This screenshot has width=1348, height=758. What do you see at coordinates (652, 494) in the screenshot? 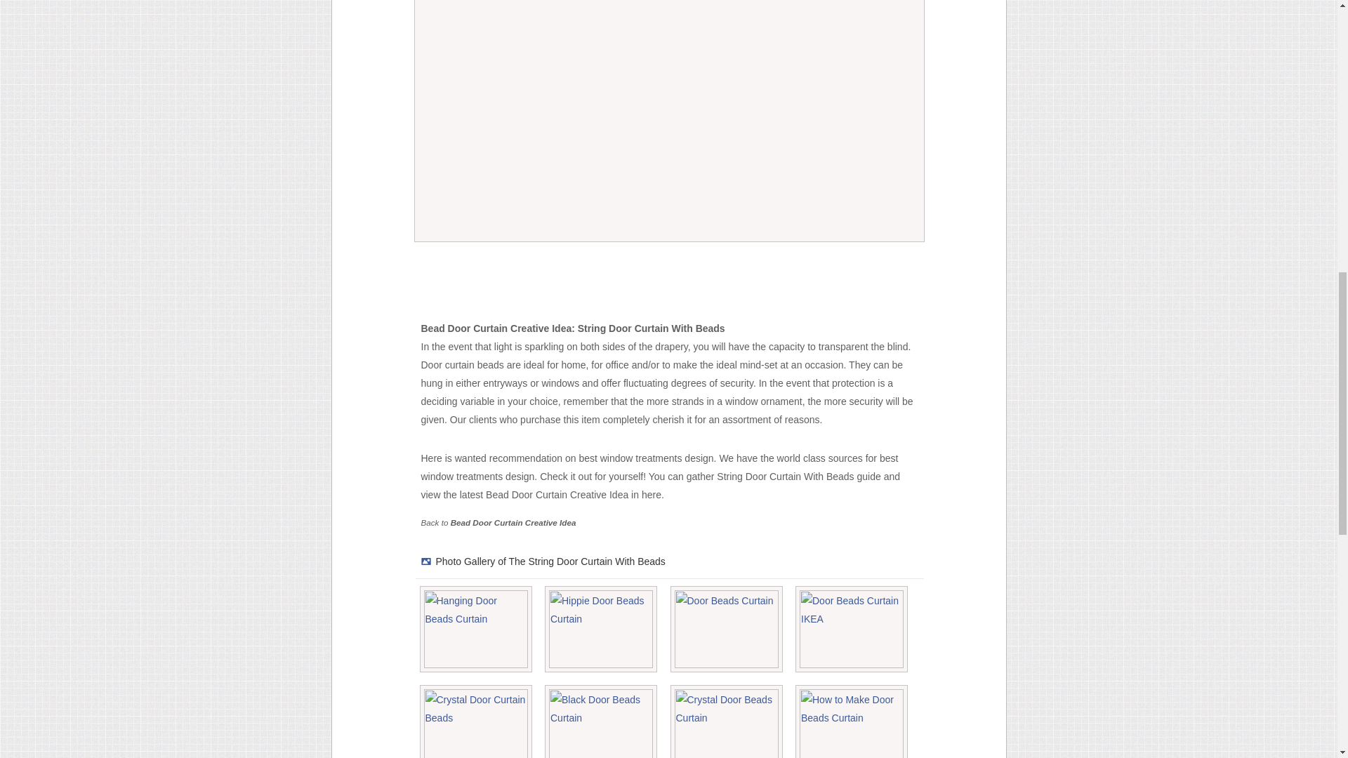
I see `here` at bounding box center [652, 494].